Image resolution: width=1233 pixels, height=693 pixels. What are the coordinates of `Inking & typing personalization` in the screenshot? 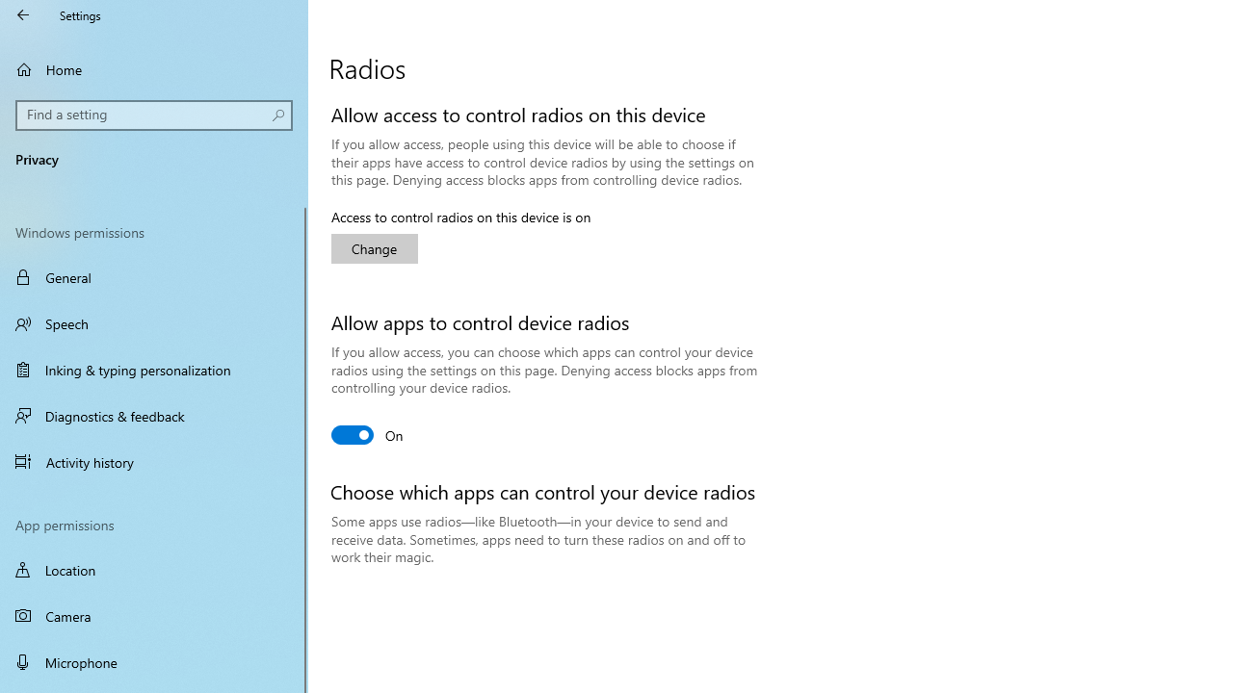 It's located at (154, 370).